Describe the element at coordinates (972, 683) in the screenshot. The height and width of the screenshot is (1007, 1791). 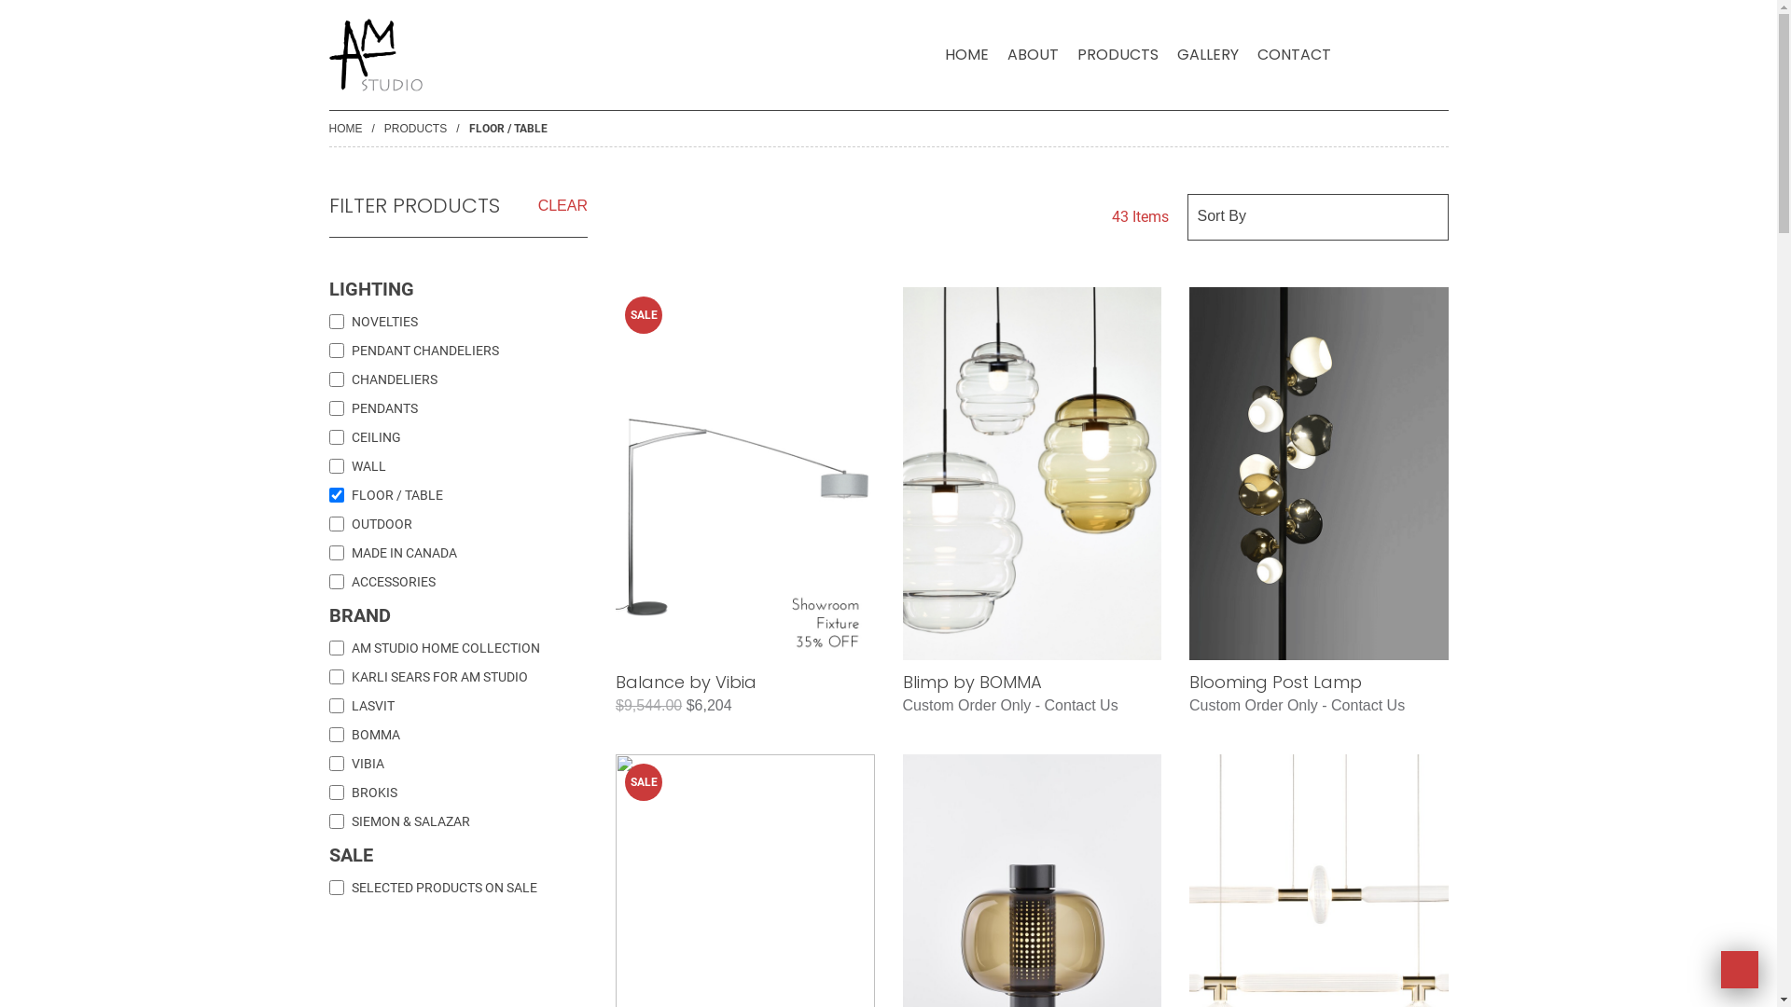
I see `Blimp by BOMMA` at that location.